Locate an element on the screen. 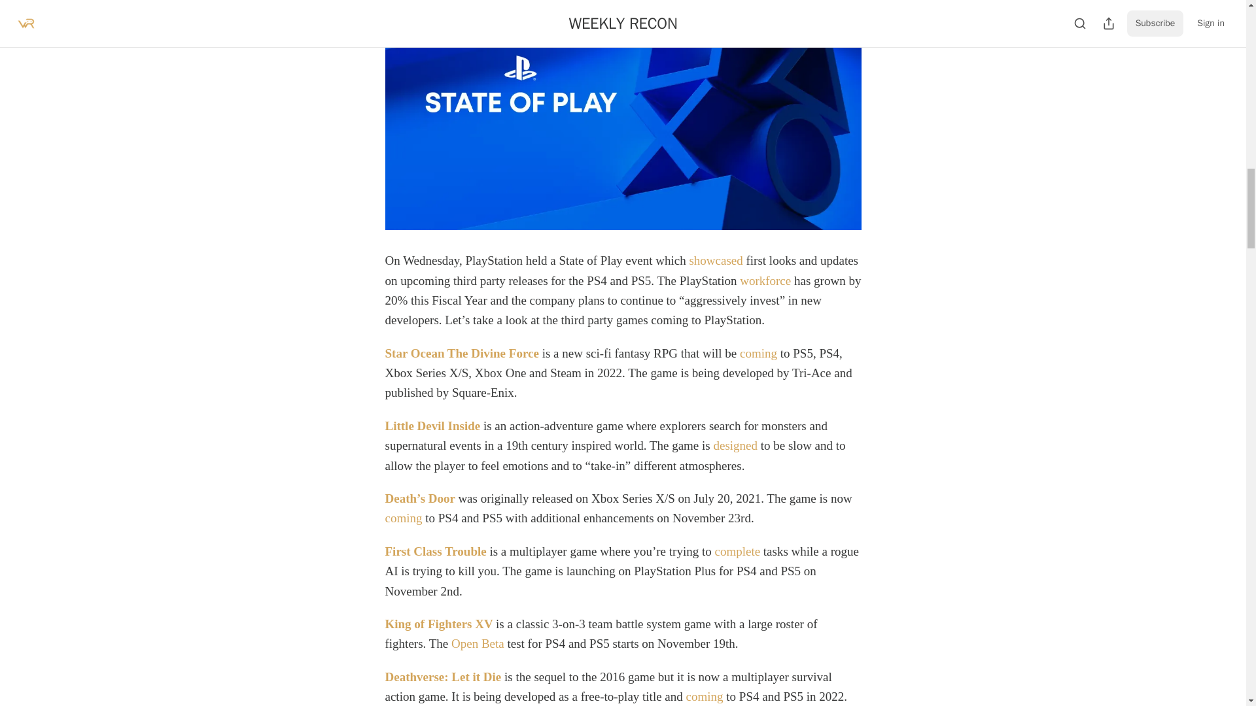 This screenshot has height=706, width=1256. workforce is located at coordinates (765, 280).